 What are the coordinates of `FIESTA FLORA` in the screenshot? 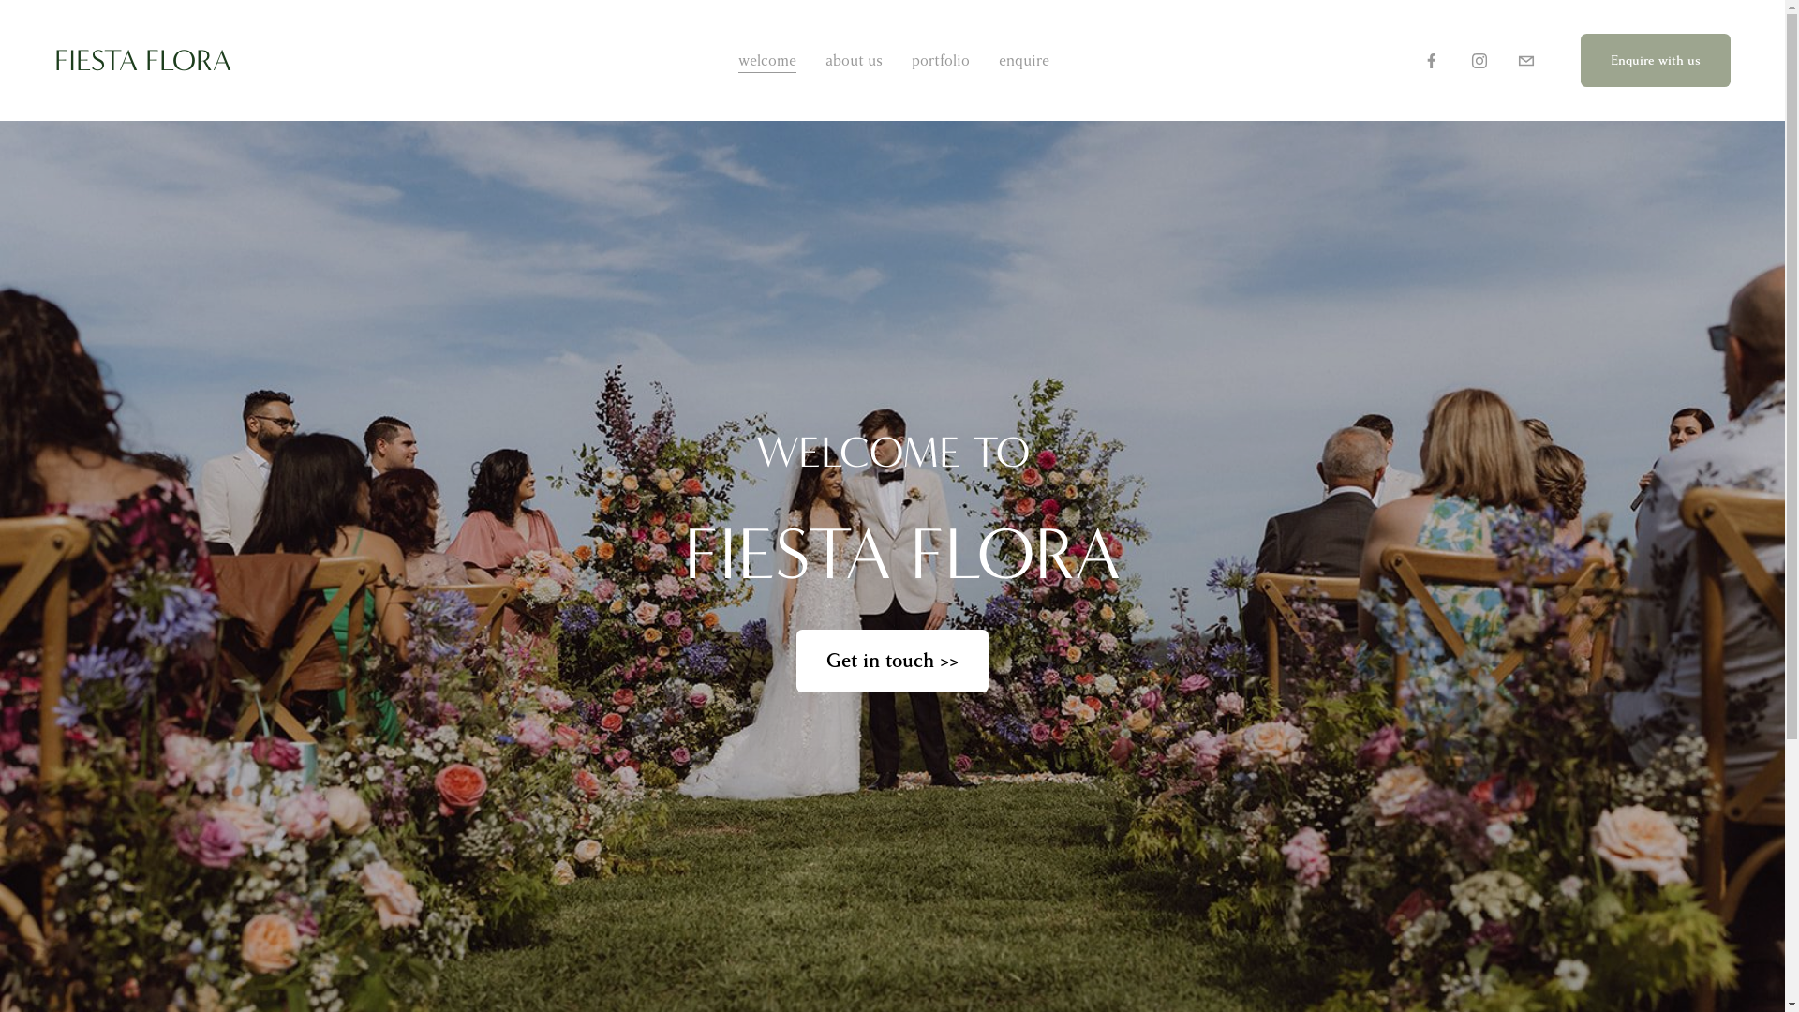 It's located at (142, 60).